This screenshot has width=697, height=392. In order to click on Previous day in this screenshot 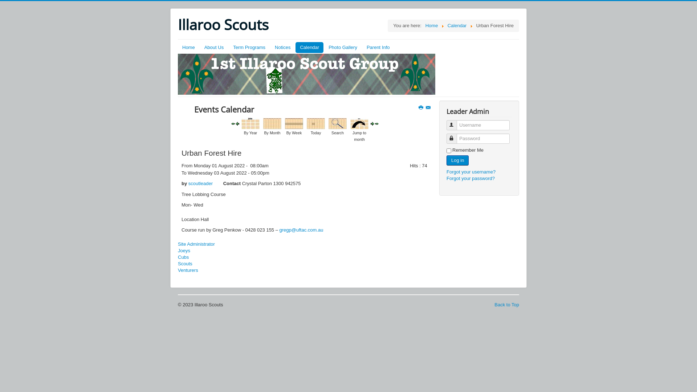, I will do `click(237, 123)`.